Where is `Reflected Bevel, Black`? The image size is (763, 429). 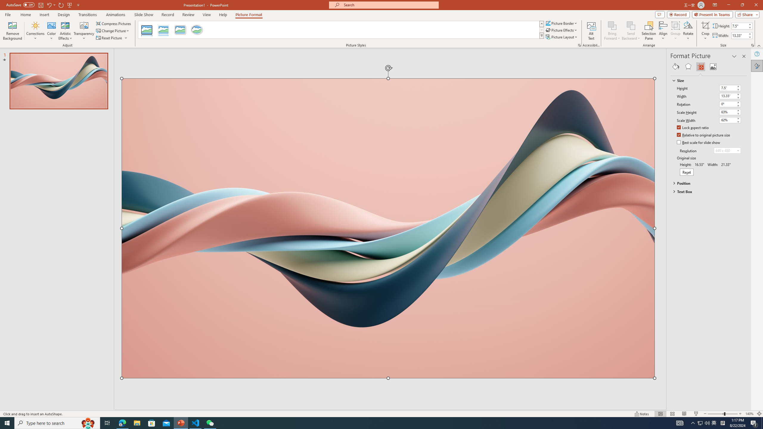 Reflected Bevel, Black is located at coordinates (147, 30).